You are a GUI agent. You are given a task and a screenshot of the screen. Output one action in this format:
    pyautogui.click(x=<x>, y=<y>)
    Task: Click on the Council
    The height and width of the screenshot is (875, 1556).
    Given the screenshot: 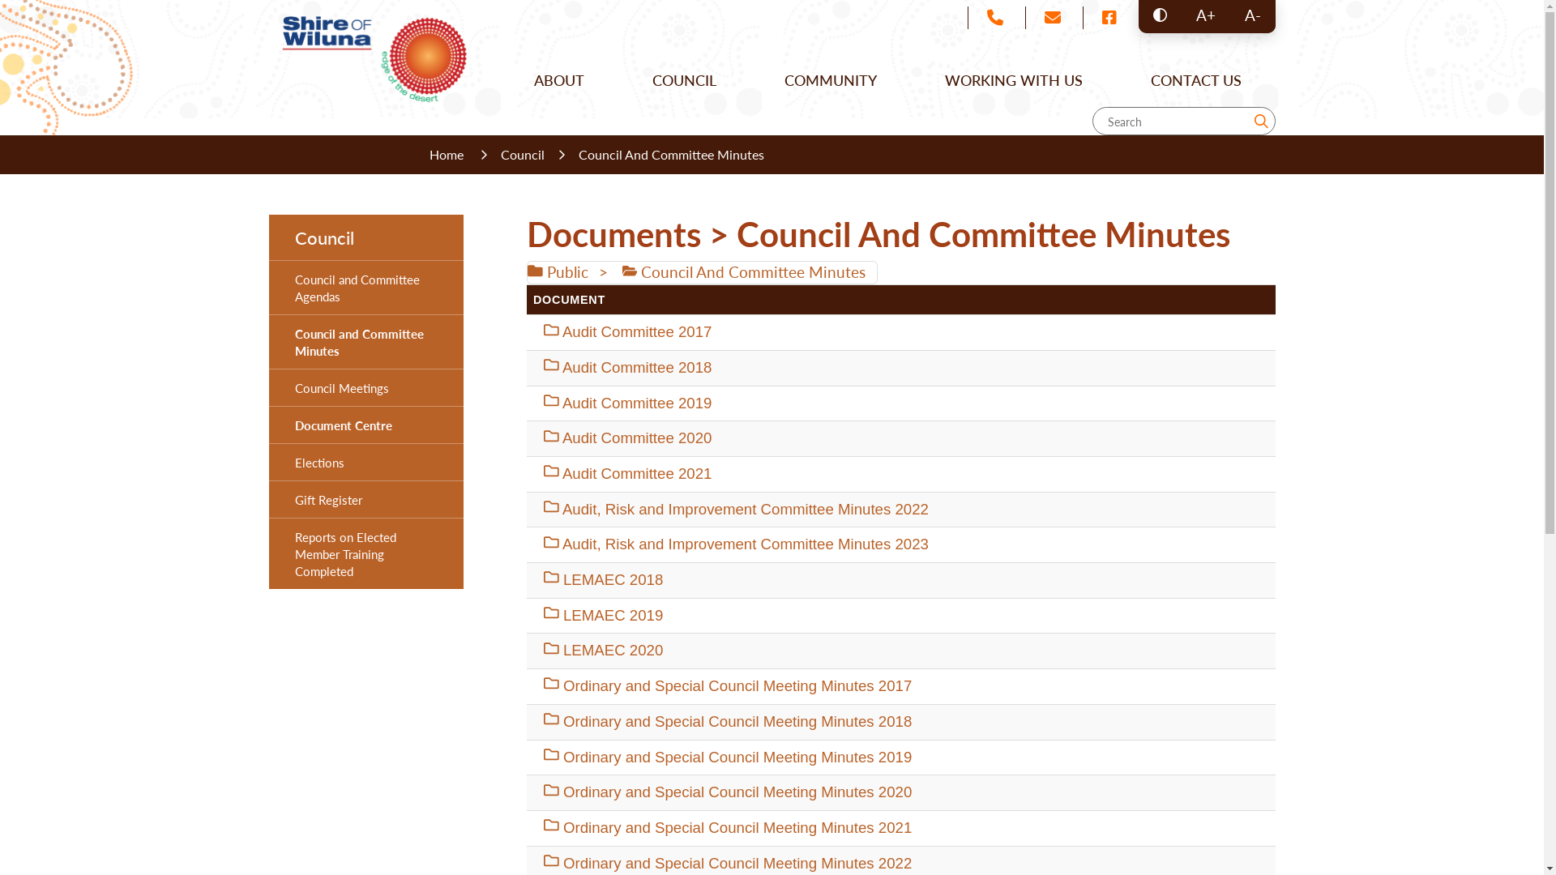 What is the action you would take?
    pyautogui.click(x=366, y=237)
    